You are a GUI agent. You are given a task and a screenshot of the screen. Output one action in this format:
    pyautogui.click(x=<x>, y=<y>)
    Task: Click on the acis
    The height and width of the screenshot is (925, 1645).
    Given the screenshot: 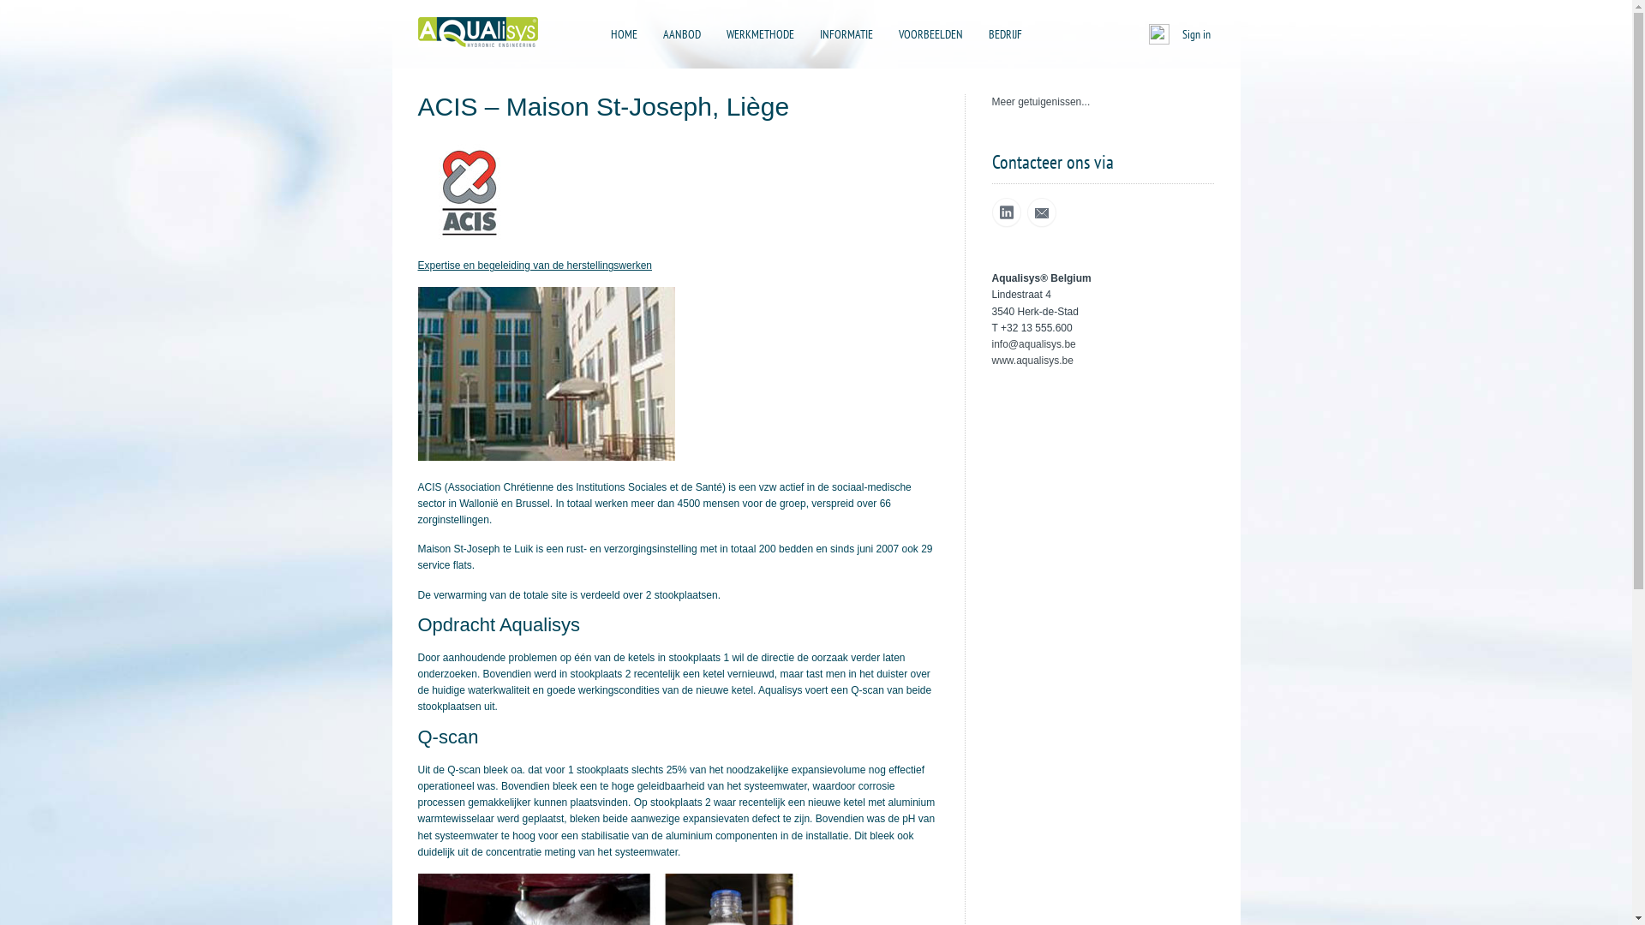 What is the action you would take?
    pyautogui.click(x=547, y=373)
    